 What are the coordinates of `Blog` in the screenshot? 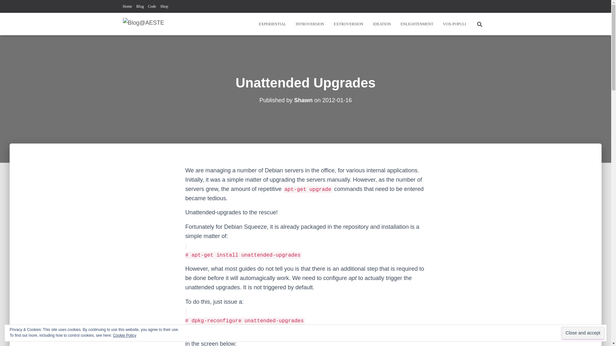 It's located at (140, 6).